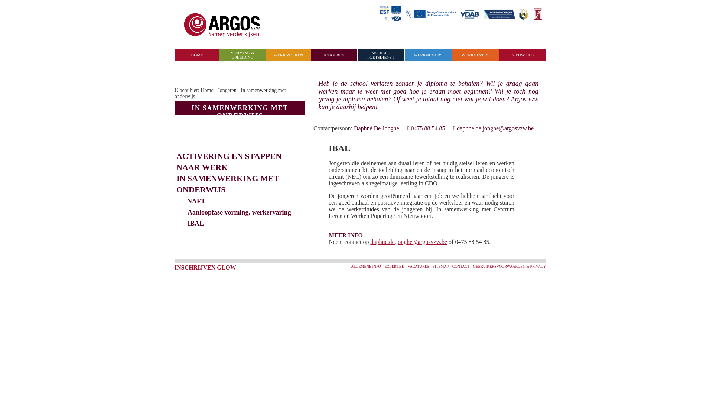 The width and height of the screenshot is (713, 401). What do you see at coordinates (366, 267) in the screenshot?
I see `ALGEMENE INFO` at bounding box center [366, 267].